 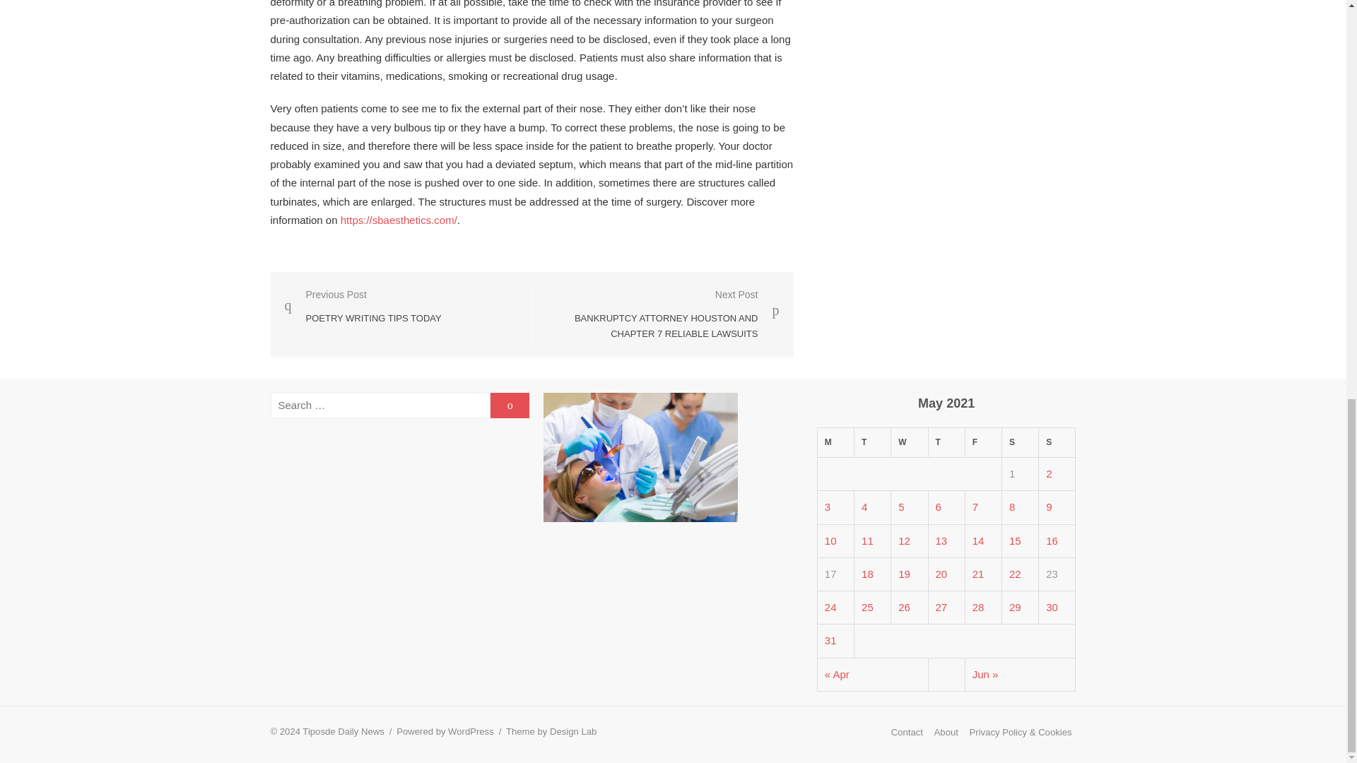 I want to click on Thursday, so click(x=873, y=442).